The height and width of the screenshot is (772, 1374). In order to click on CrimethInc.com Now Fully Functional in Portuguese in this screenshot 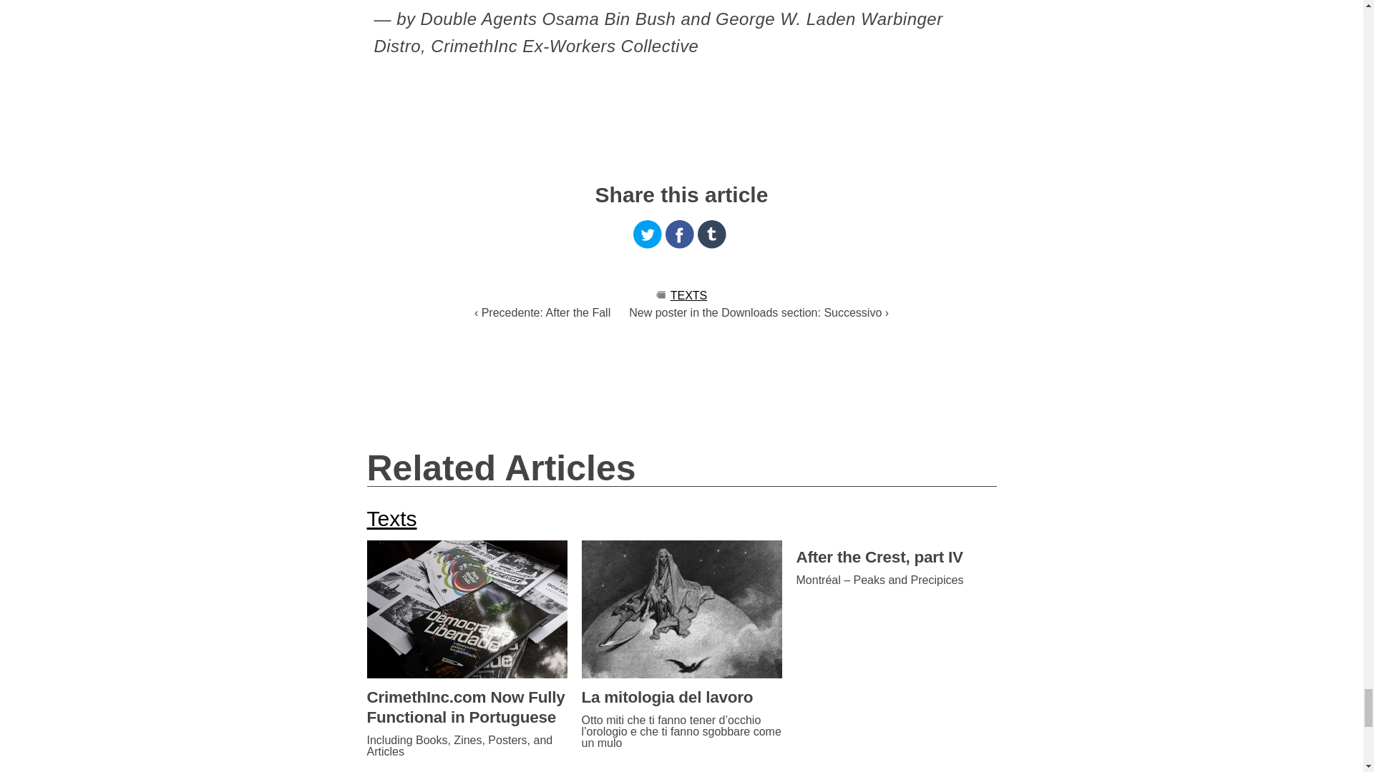, I will do `click(467, 708)`.